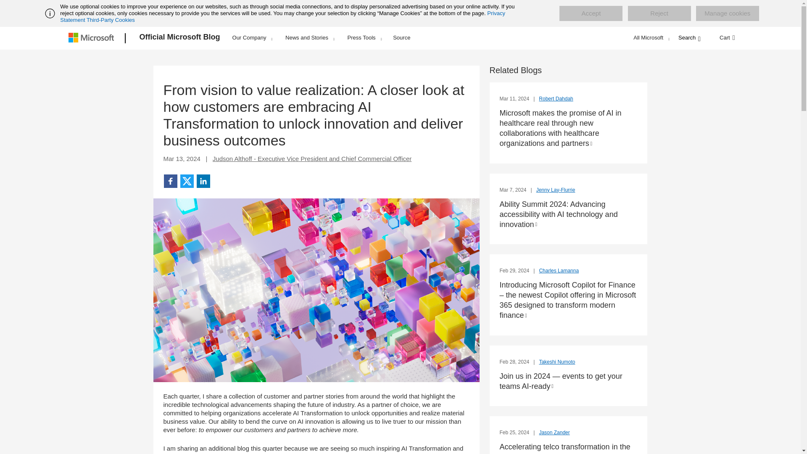 The image size is (807, 454). What do you see at coordinates (727, 13) in the screenshot?
I see `Manage cookies` at bounding box center [727, 13].